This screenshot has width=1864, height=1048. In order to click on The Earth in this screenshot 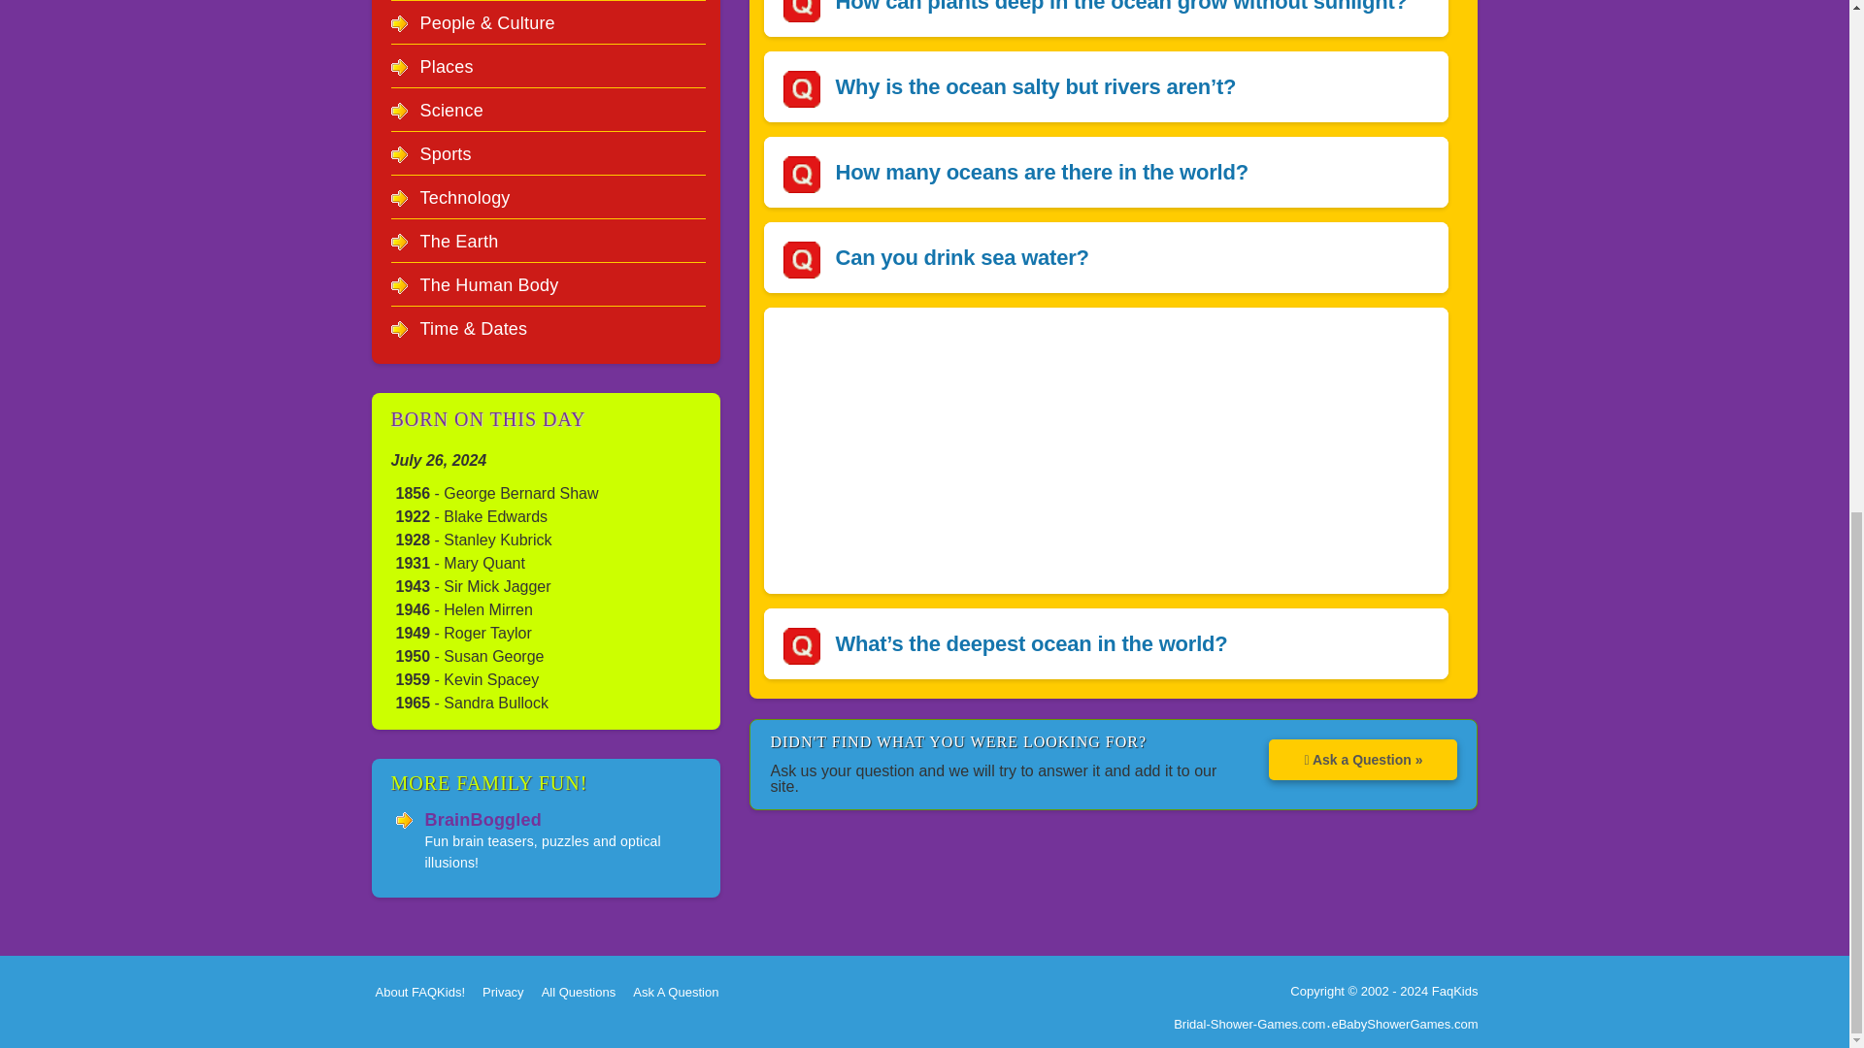, I will do `click(458, 241)`.